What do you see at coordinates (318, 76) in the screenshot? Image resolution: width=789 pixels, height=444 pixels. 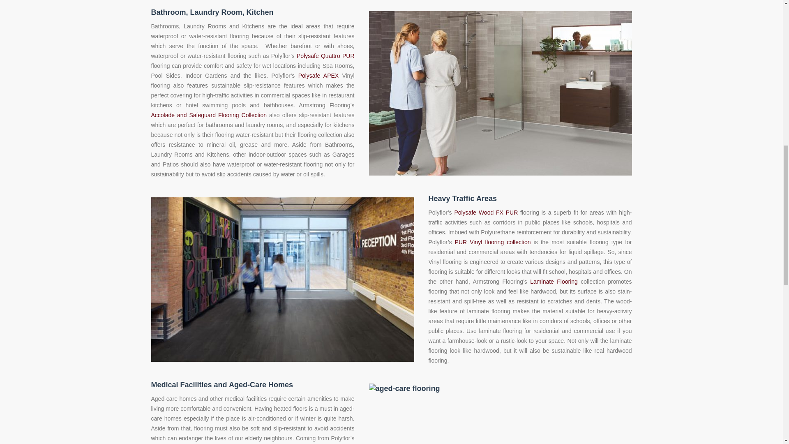 I see `Polysafe APEX` at bounding box center [318, 76].